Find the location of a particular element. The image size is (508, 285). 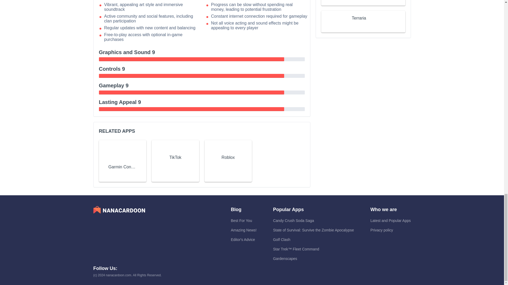

User rating 4.1 is located at coordinates (364, 26).